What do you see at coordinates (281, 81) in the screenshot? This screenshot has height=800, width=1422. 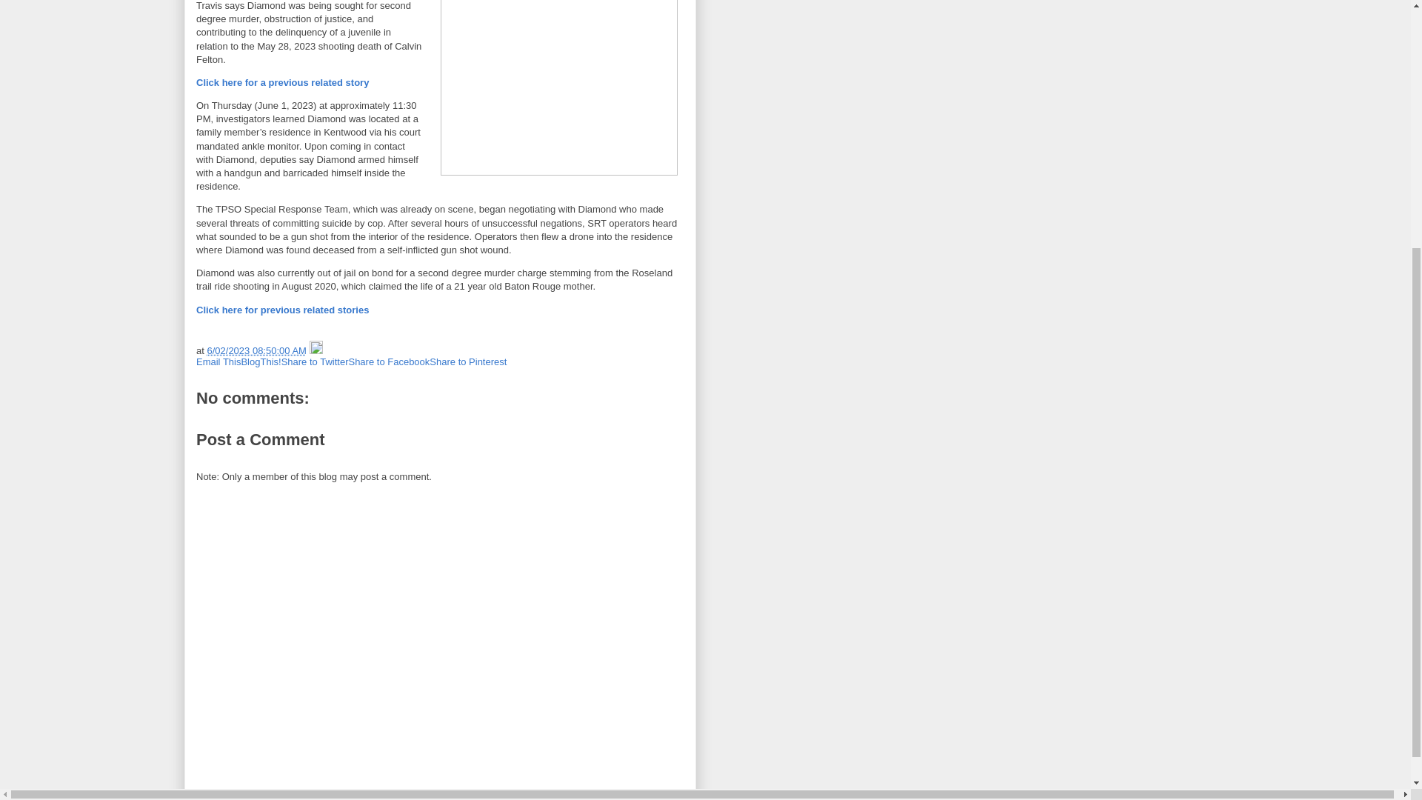 I see `Click here for a previous related story` at bounding box center [281, 81].